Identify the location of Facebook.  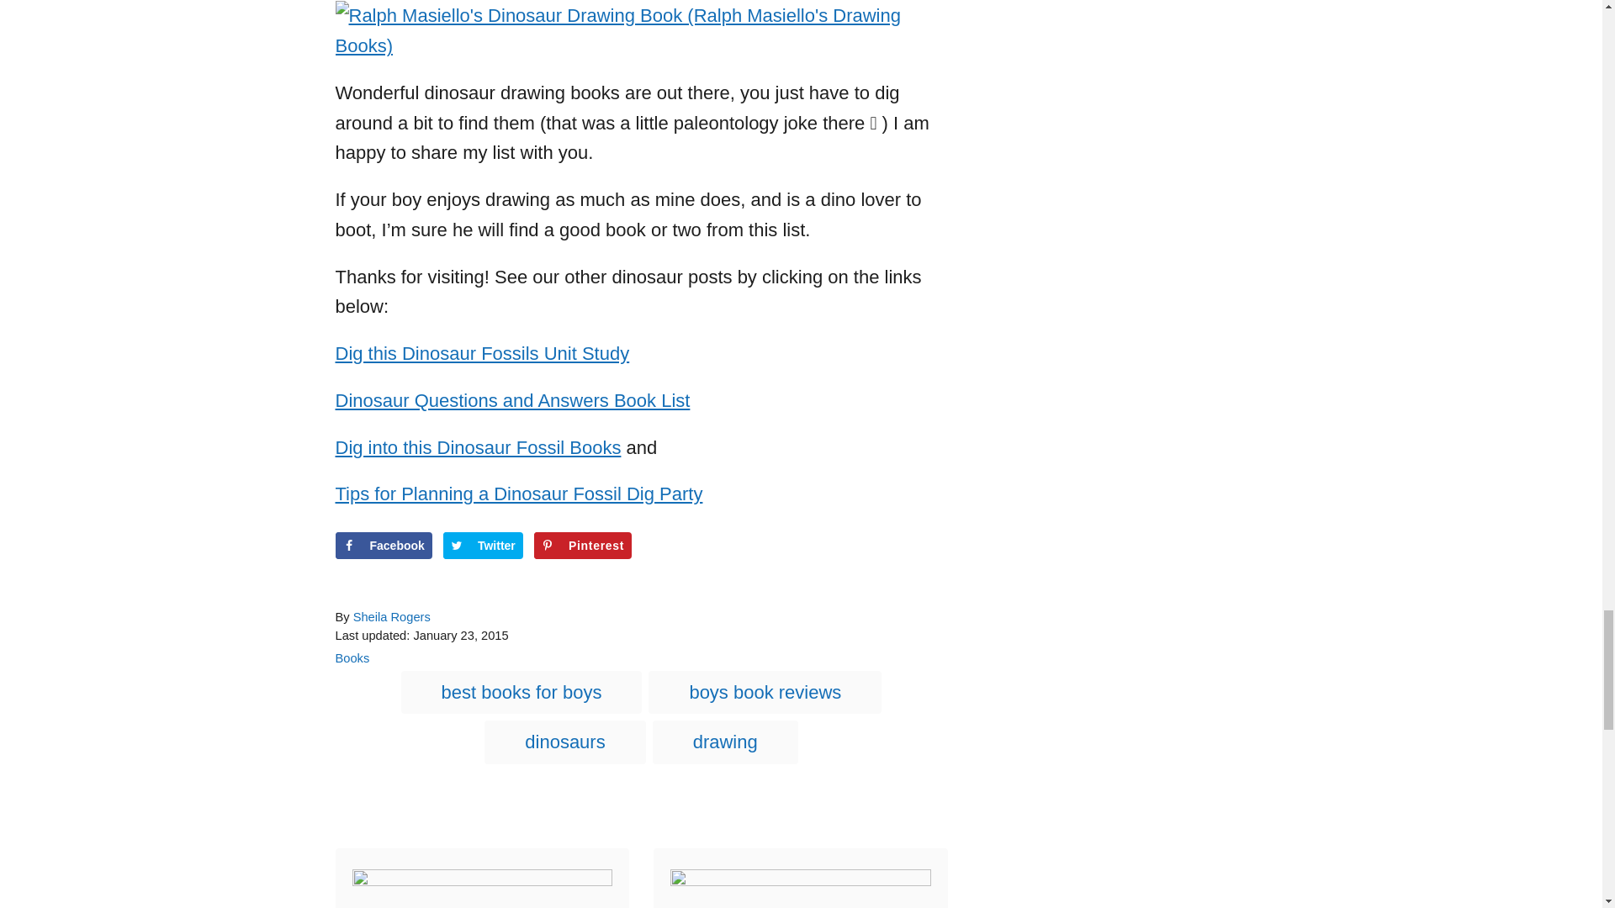
(382, 545).